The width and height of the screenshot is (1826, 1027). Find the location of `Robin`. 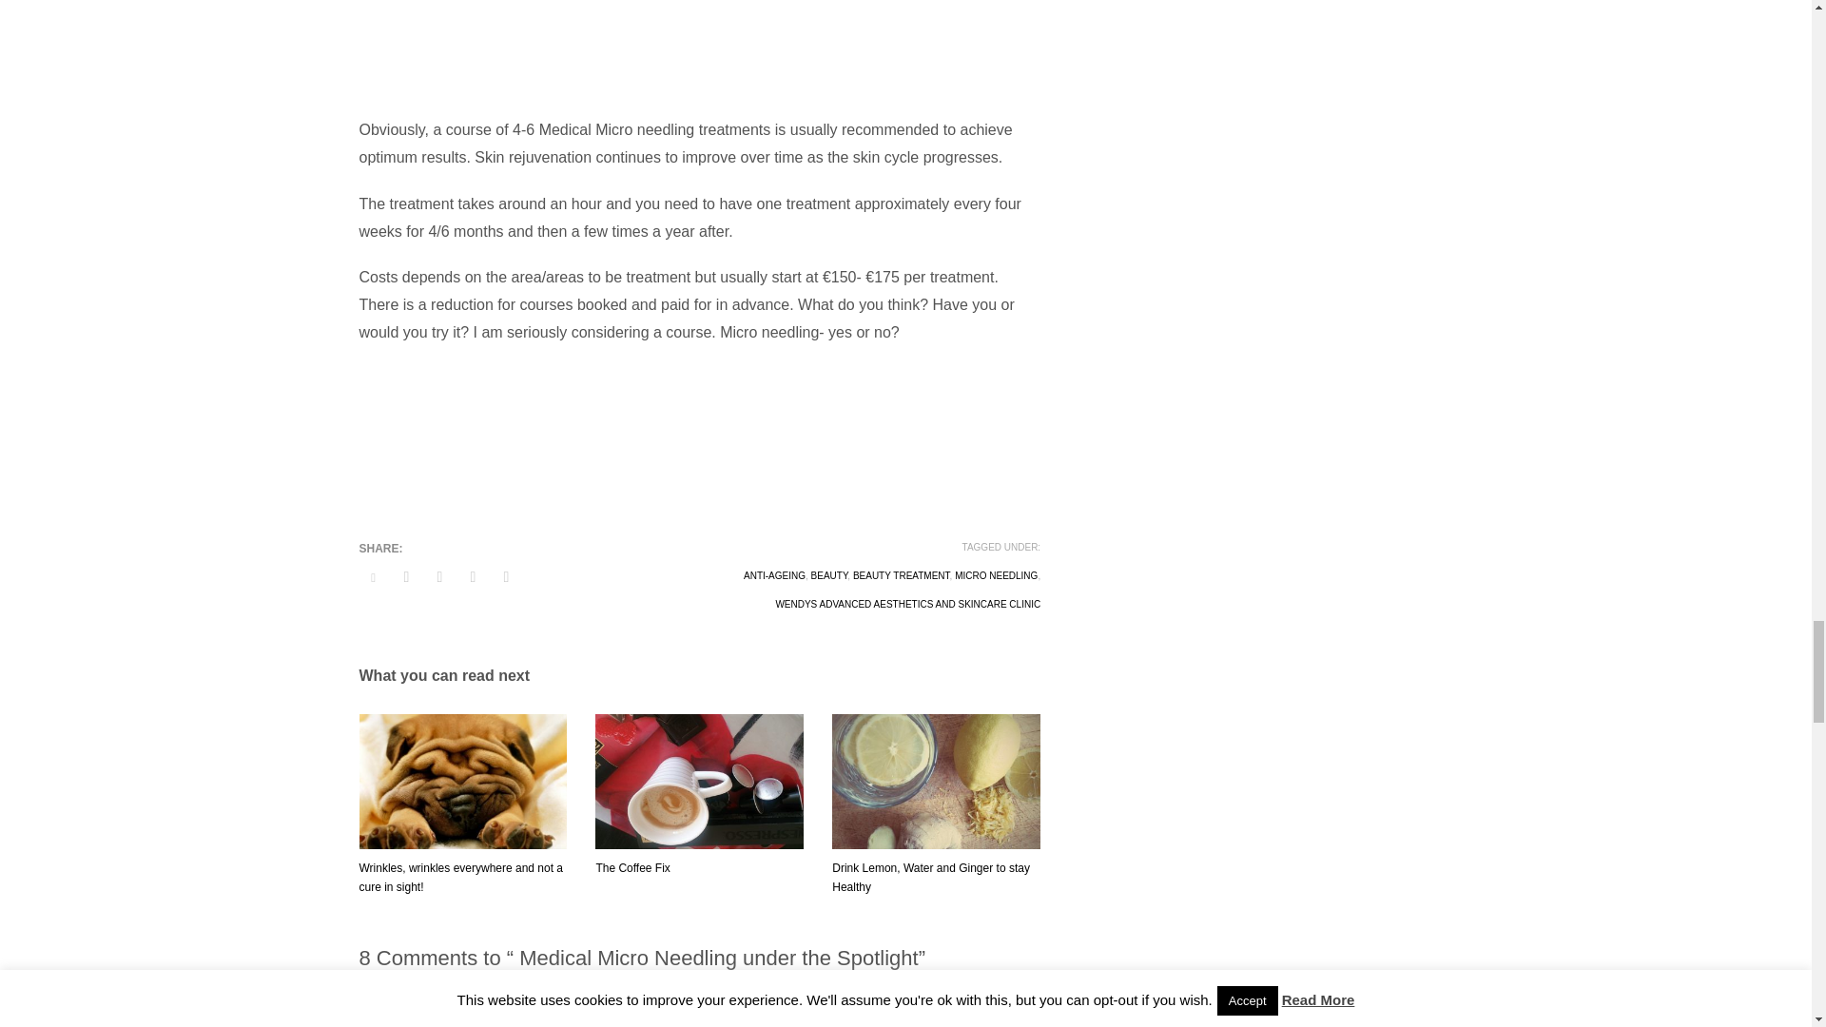

Robin is located at coordinates (432, 1004).